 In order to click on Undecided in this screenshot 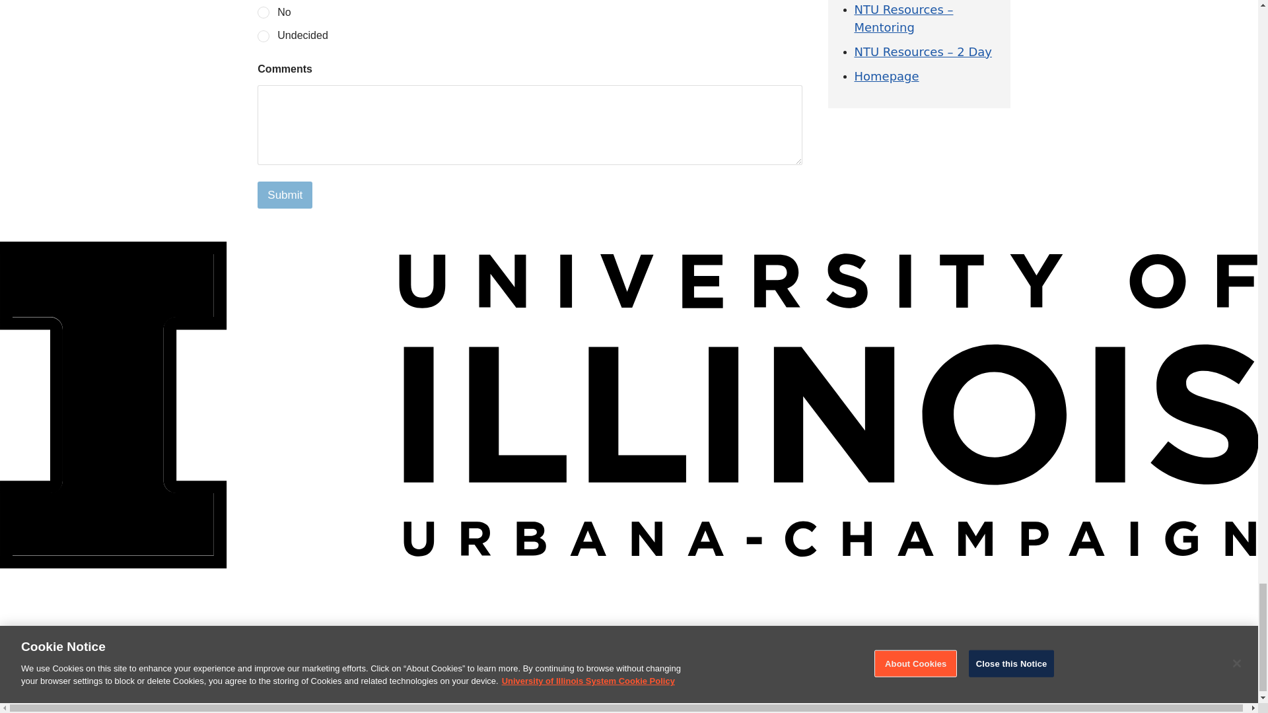, I will do `click(264, 36)`.